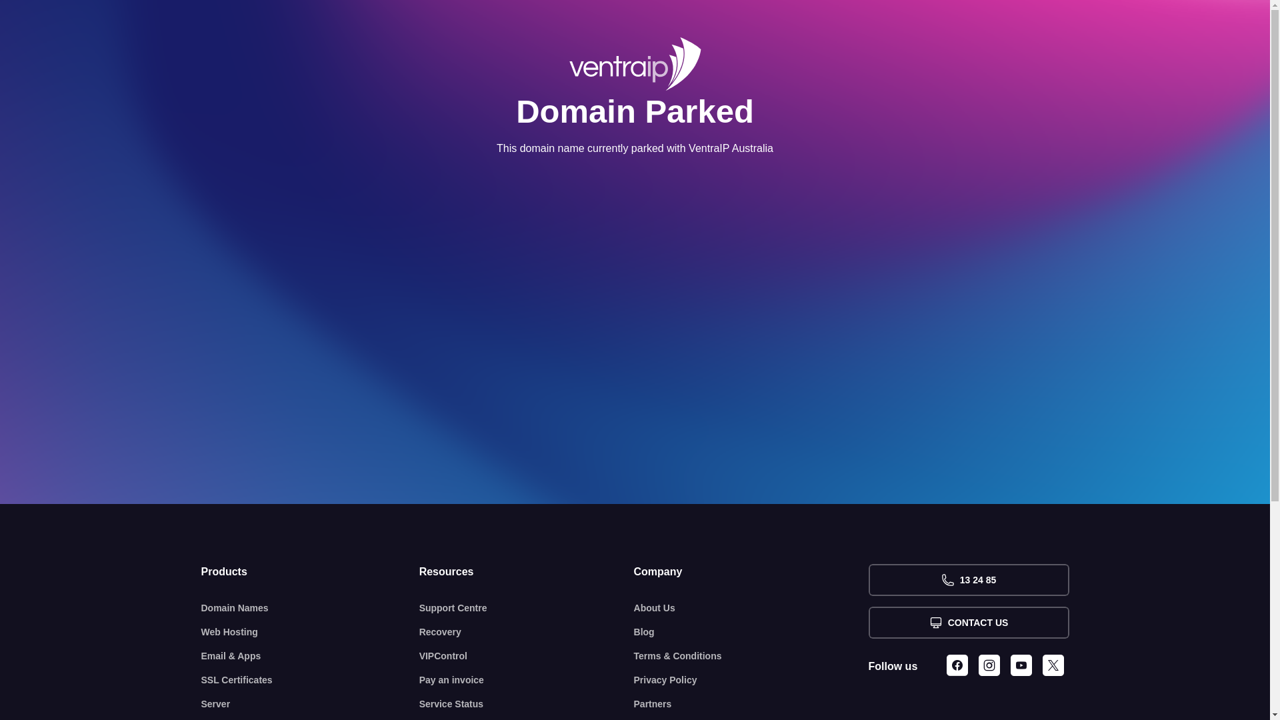 This screenshot has height=720, width=1280. Describe the element at coordinates (751, 680) in the screenshot. I see `Privacy Policy` at that location.